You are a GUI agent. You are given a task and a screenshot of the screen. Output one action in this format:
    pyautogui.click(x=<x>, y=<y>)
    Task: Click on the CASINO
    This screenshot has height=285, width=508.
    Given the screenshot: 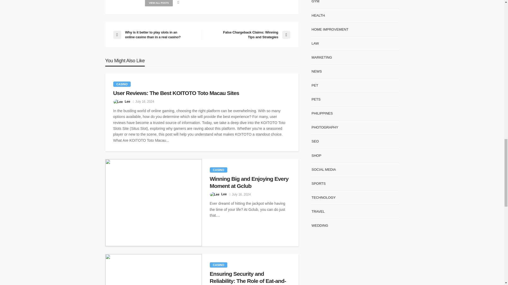 What is the action you would take?
    pyautogui.click(x=218, y=170)
    